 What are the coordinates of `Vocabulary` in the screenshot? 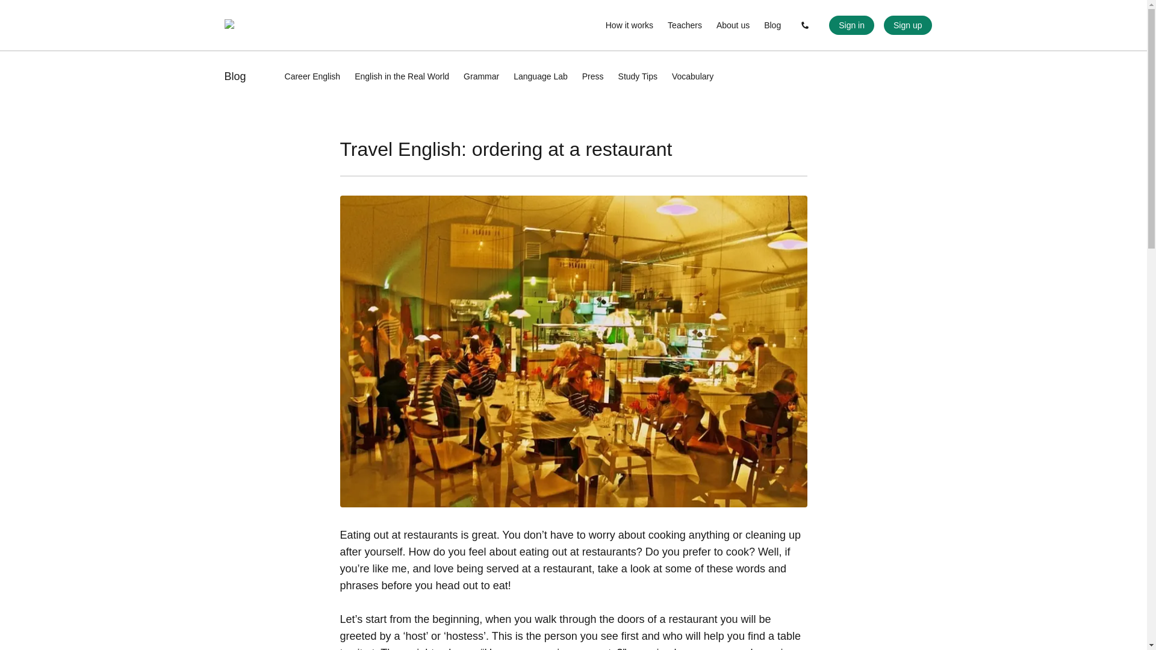 It's located at (692, 76).